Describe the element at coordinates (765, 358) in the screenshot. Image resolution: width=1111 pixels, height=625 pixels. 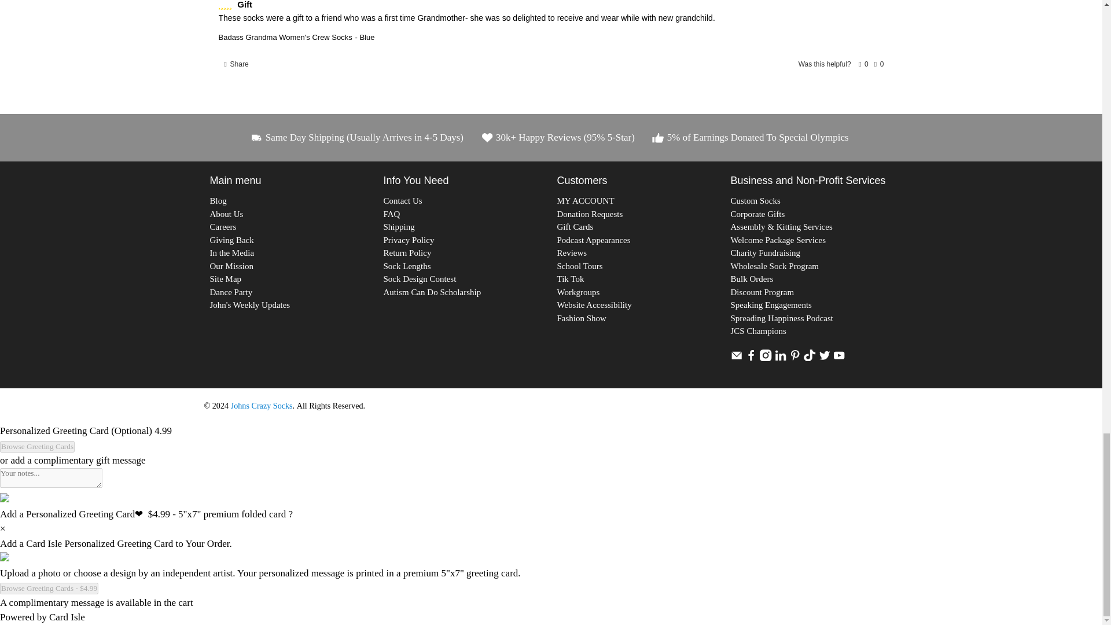
I see `Johns Crazy Socks on Instagram` at that location.